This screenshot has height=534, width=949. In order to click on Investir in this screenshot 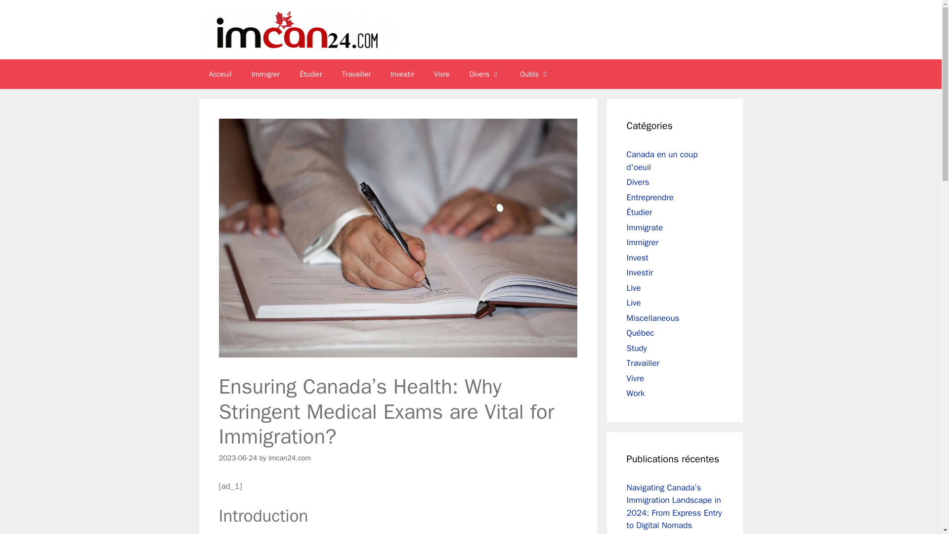, I will do `click(402, 74)`.